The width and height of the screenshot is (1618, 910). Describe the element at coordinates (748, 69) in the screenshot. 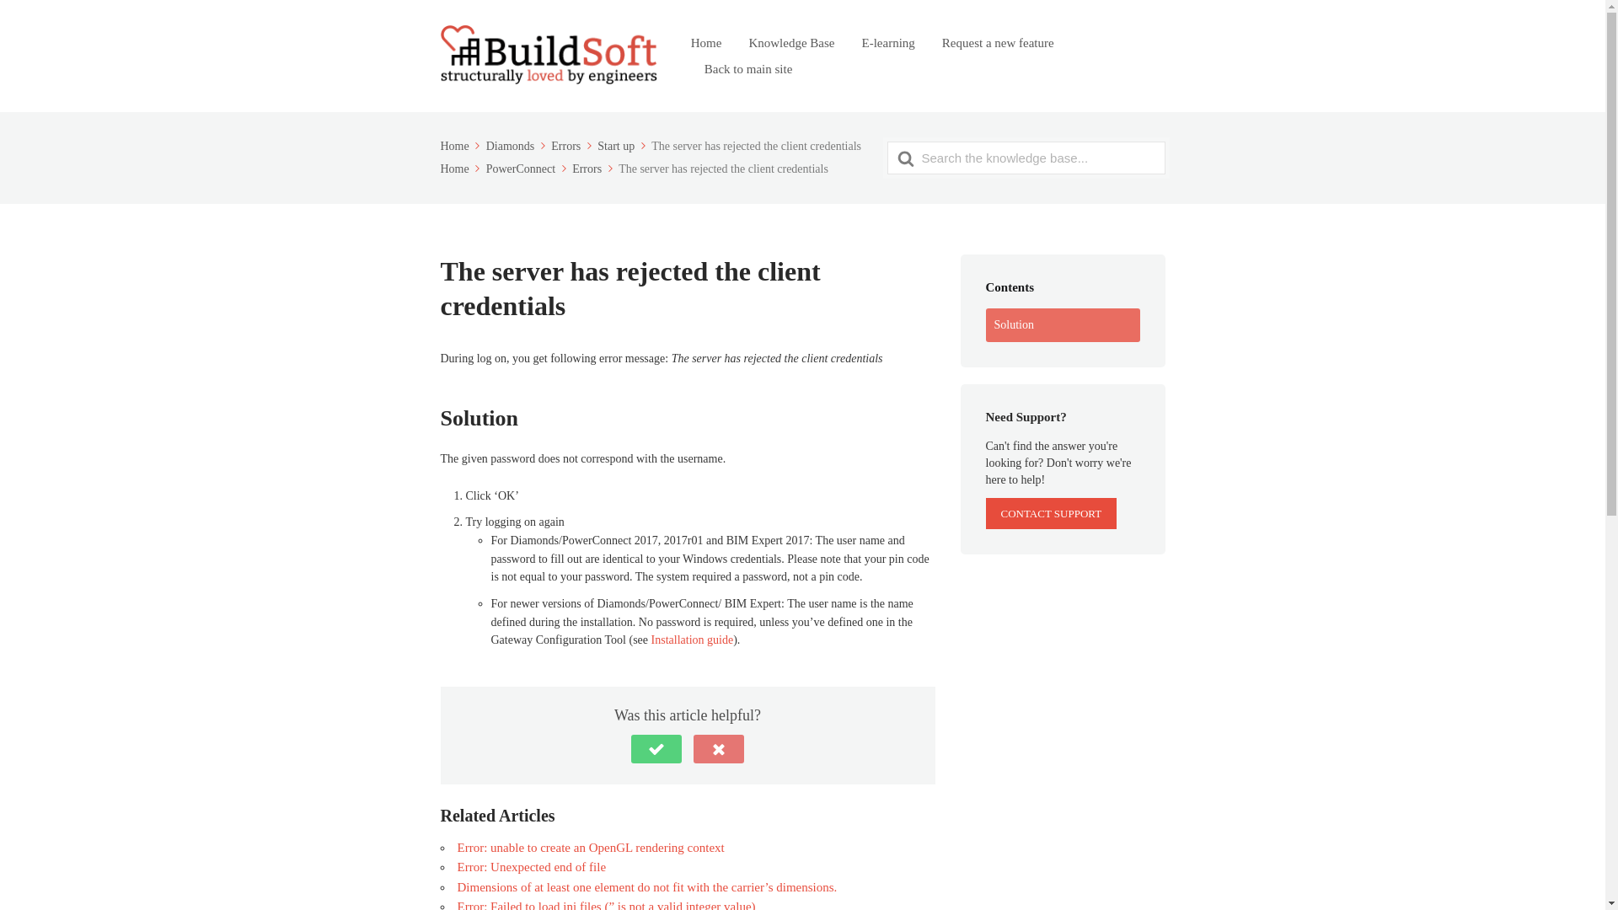

I see `Back to main site` at that location.